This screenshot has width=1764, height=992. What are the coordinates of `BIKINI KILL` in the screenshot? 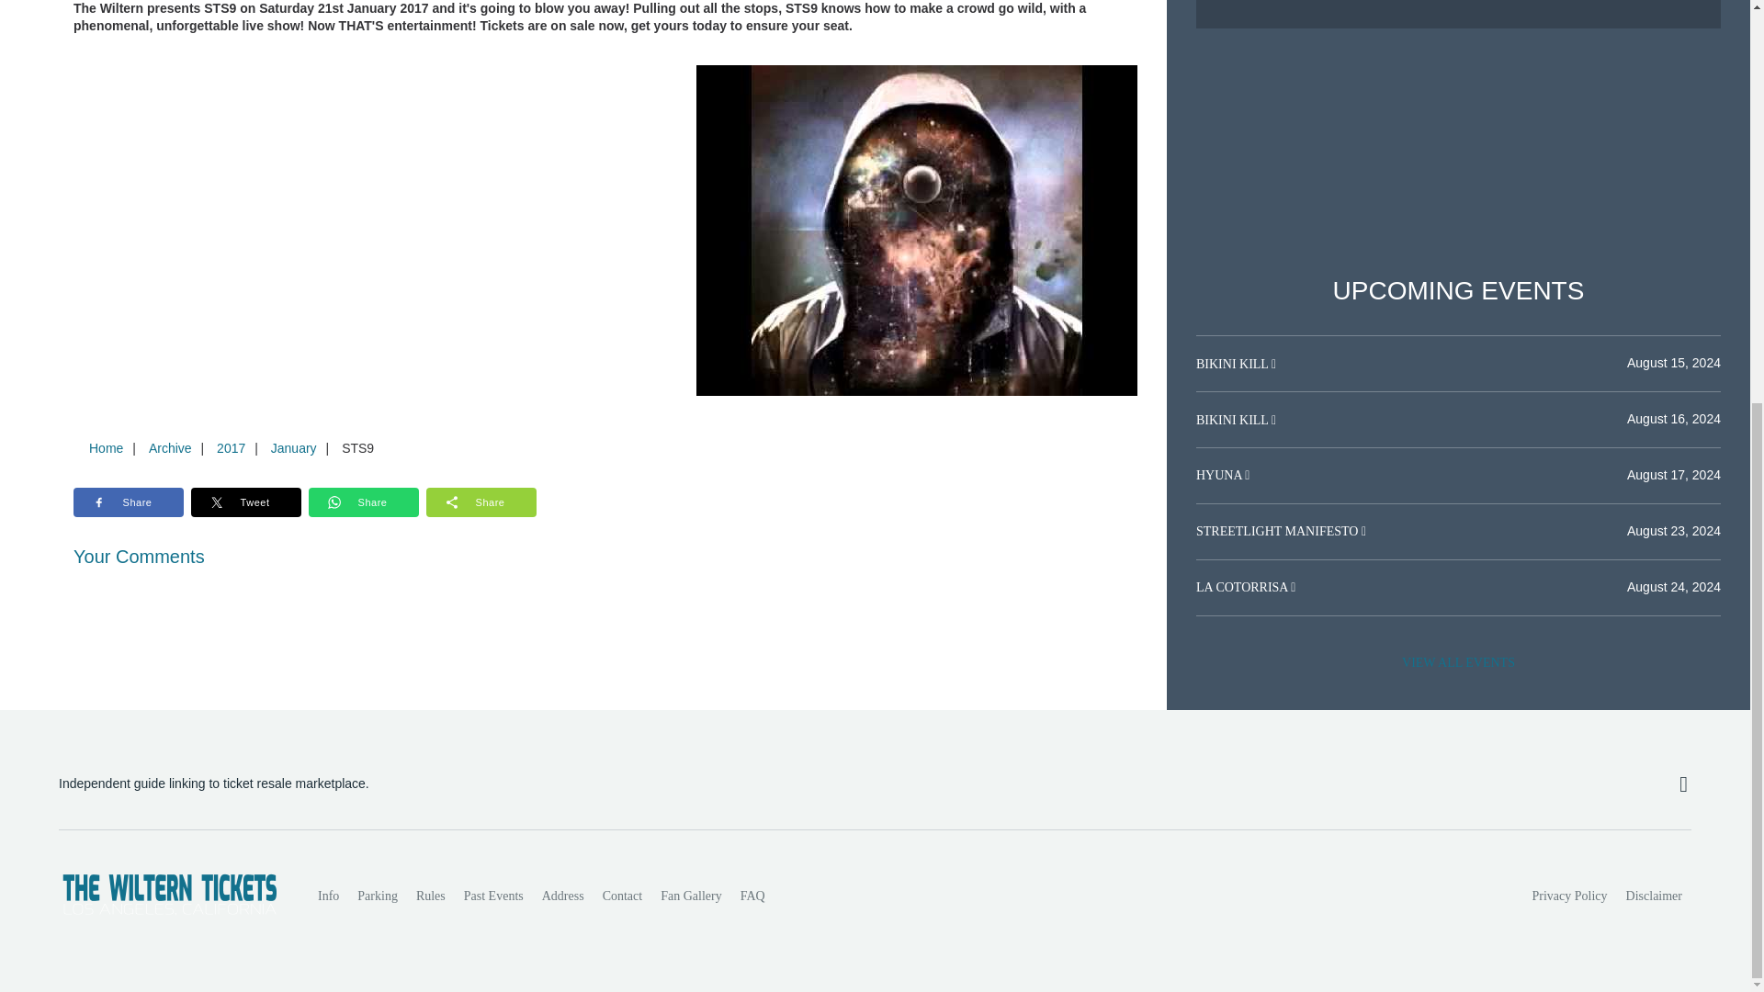 It's located at (1233, 364).